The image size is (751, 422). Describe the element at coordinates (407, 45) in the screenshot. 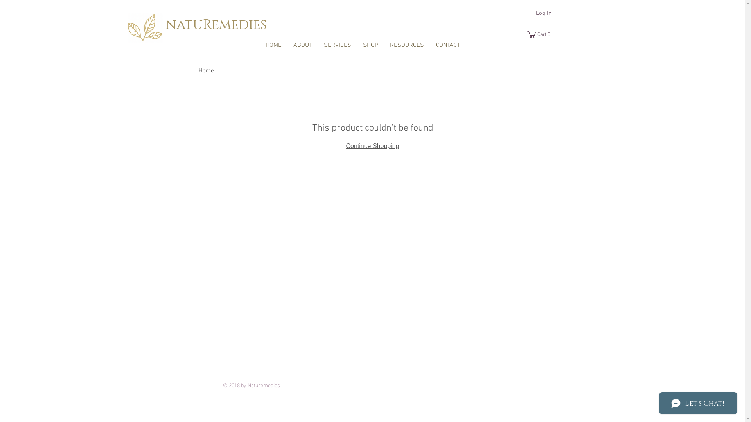

I see `RESOURCES` at that location.